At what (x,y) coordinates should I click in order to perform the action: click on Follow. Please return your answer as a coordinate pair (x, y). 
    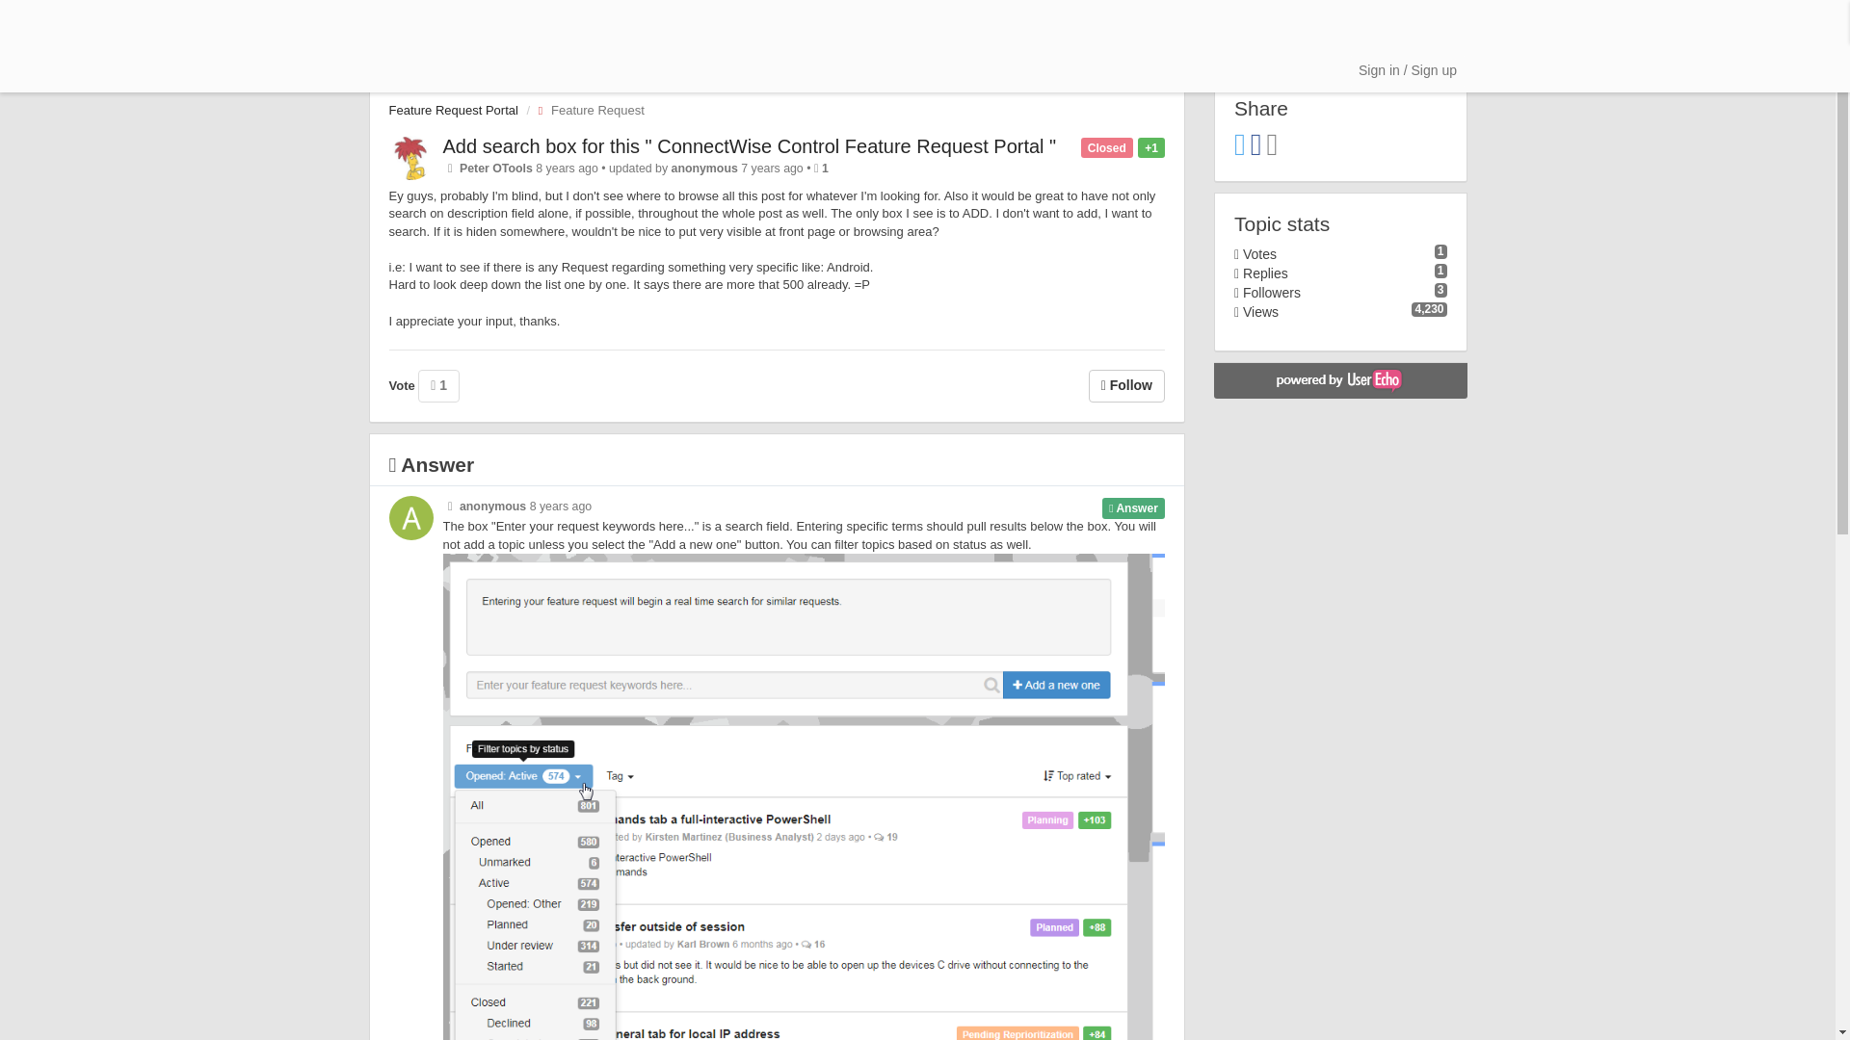
    Looking at the image, I should click on (1127, 385).